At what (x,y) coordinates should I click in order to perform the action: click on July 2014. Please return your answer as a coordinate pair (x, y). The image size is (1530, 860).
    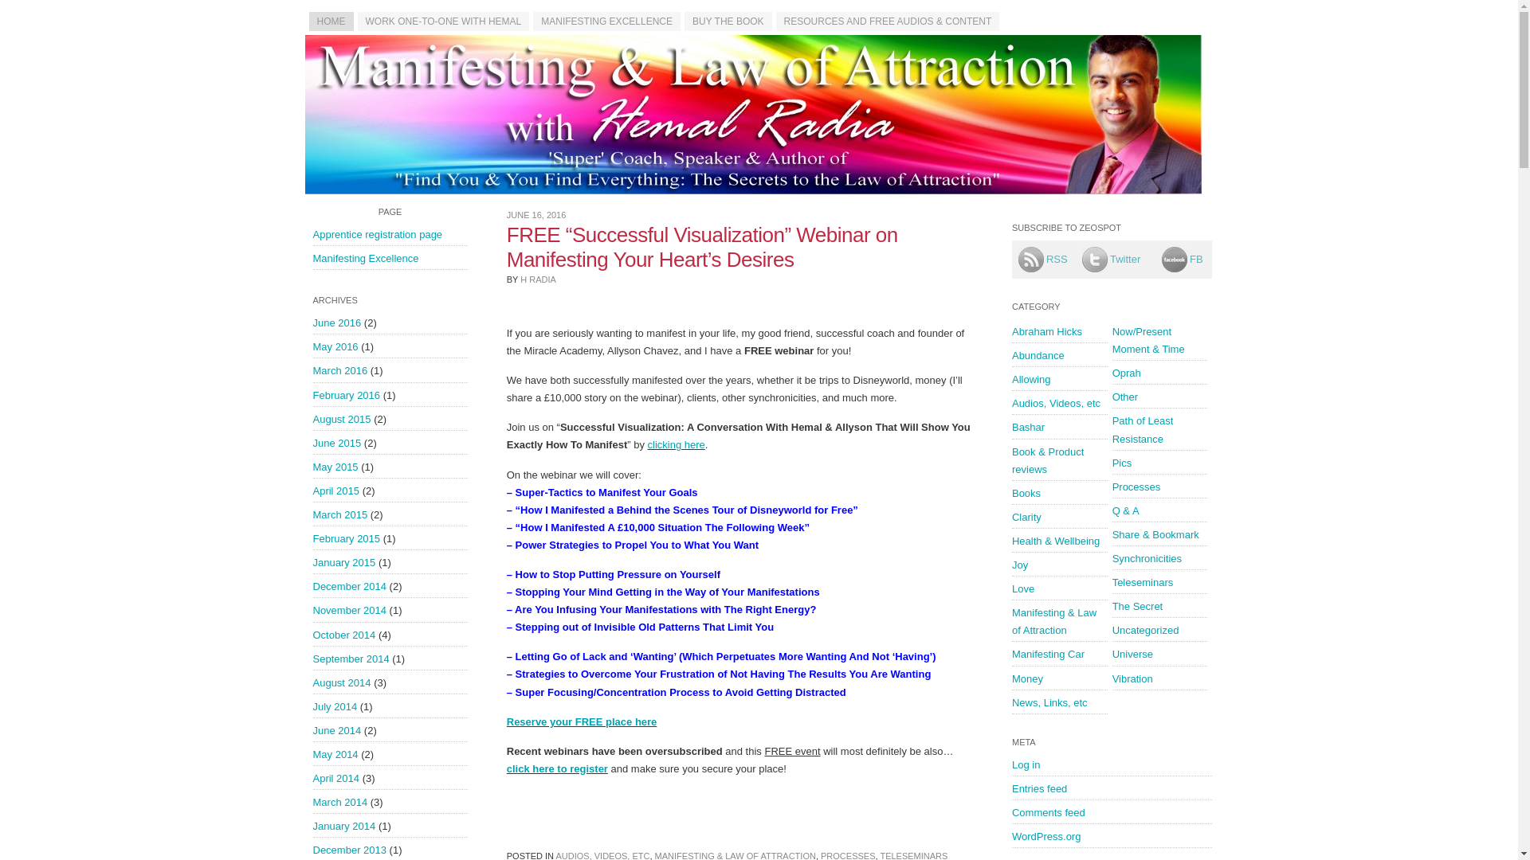
    Looking at the image, I should click on (334, 707).